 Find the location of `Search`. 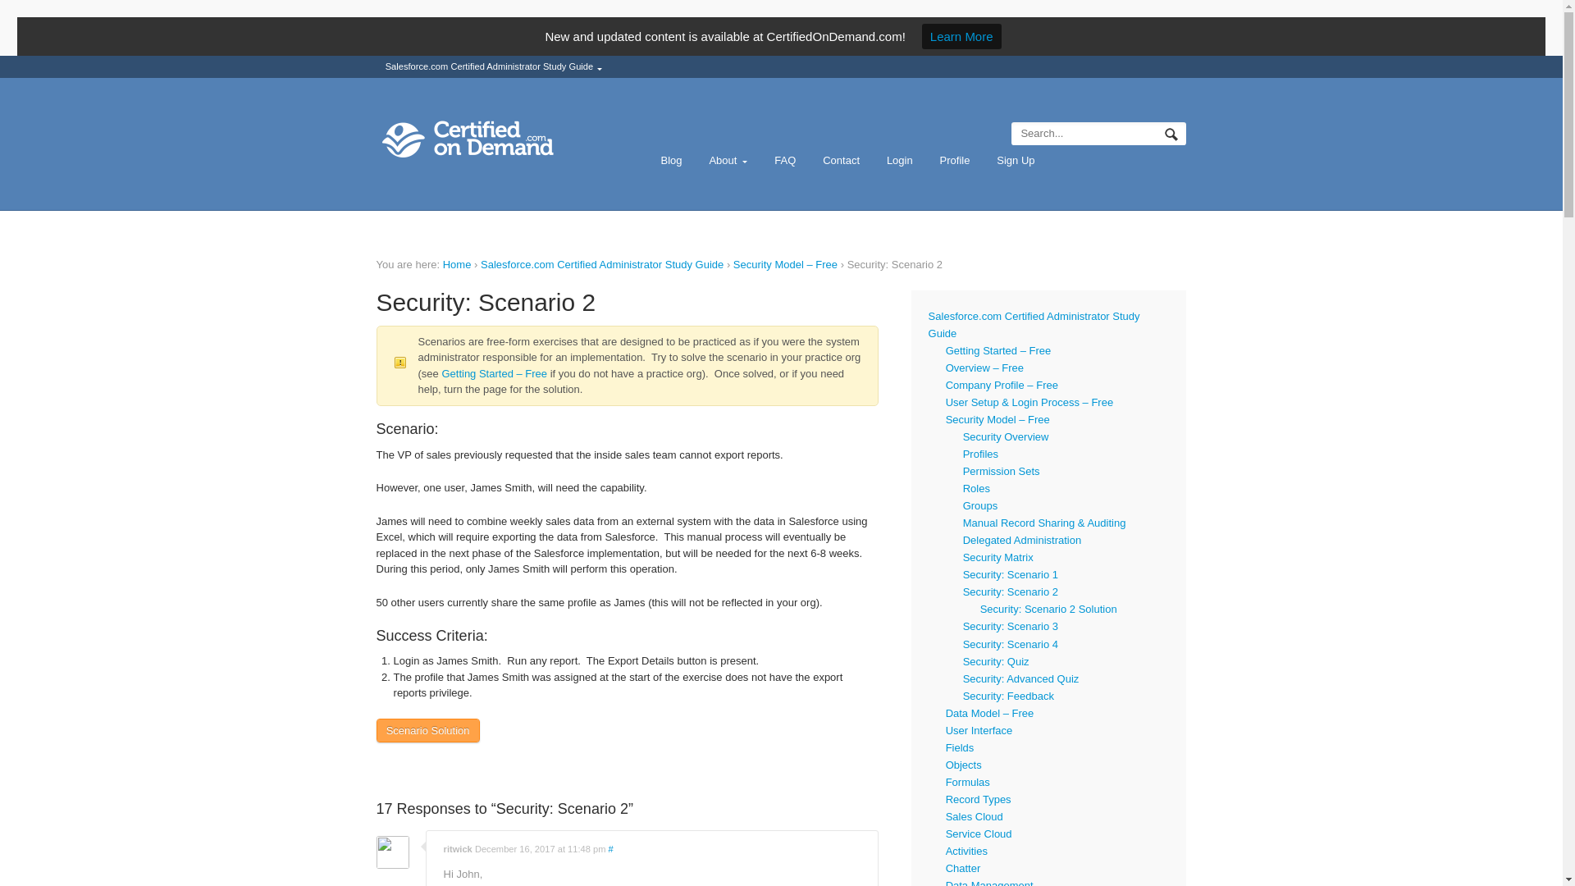

Search is located at coordinates (1173, 136).